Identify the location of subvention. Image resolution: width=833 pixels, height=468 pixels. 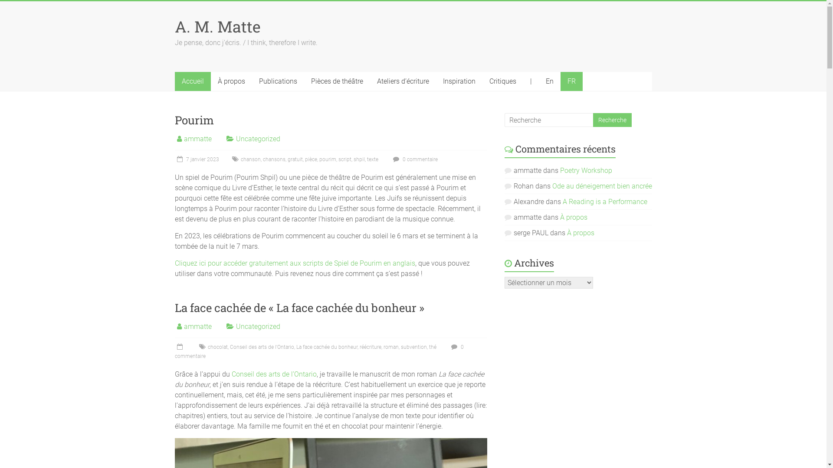
(414, 347).